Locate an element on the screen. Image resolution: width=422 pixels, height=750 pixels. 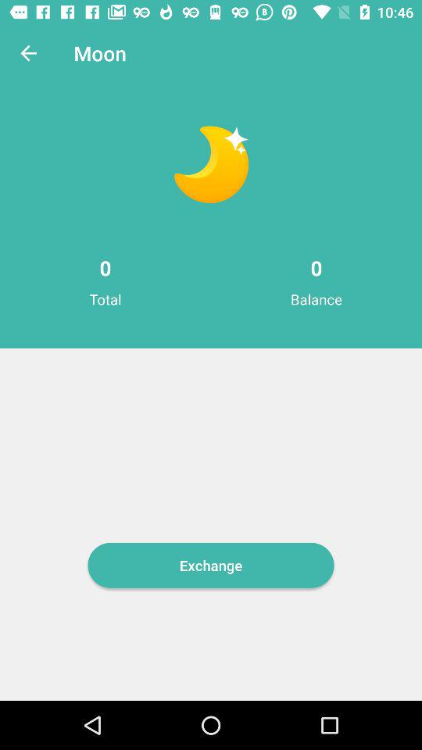
press exchange item is located at coordinates (211, 565).